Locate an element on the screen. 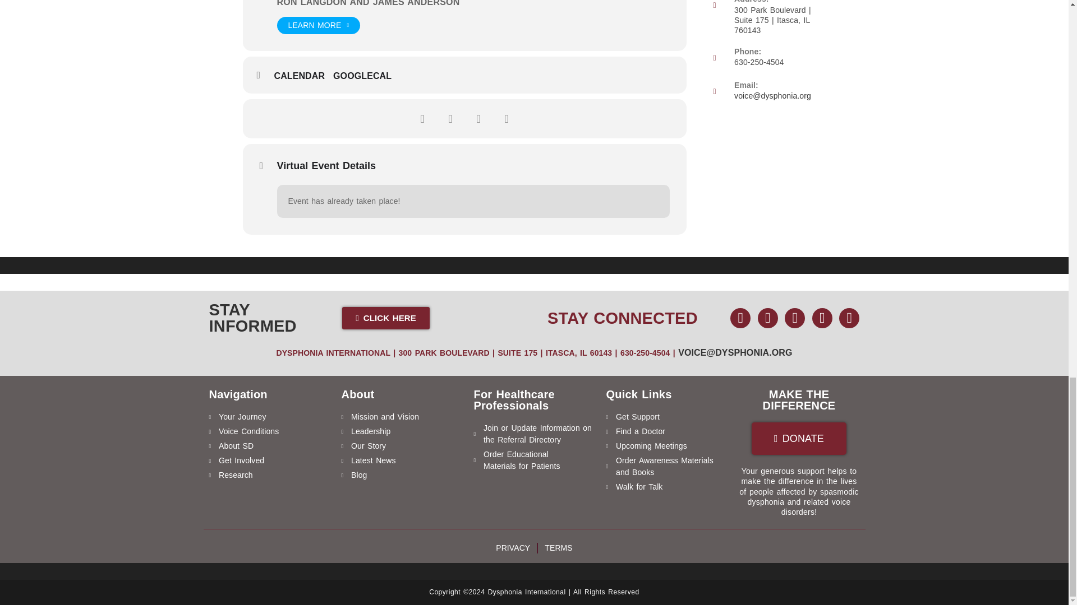 The height and width of the screenshot is (605, 1077). Share on Twitter is located at coordinates (450, 118).